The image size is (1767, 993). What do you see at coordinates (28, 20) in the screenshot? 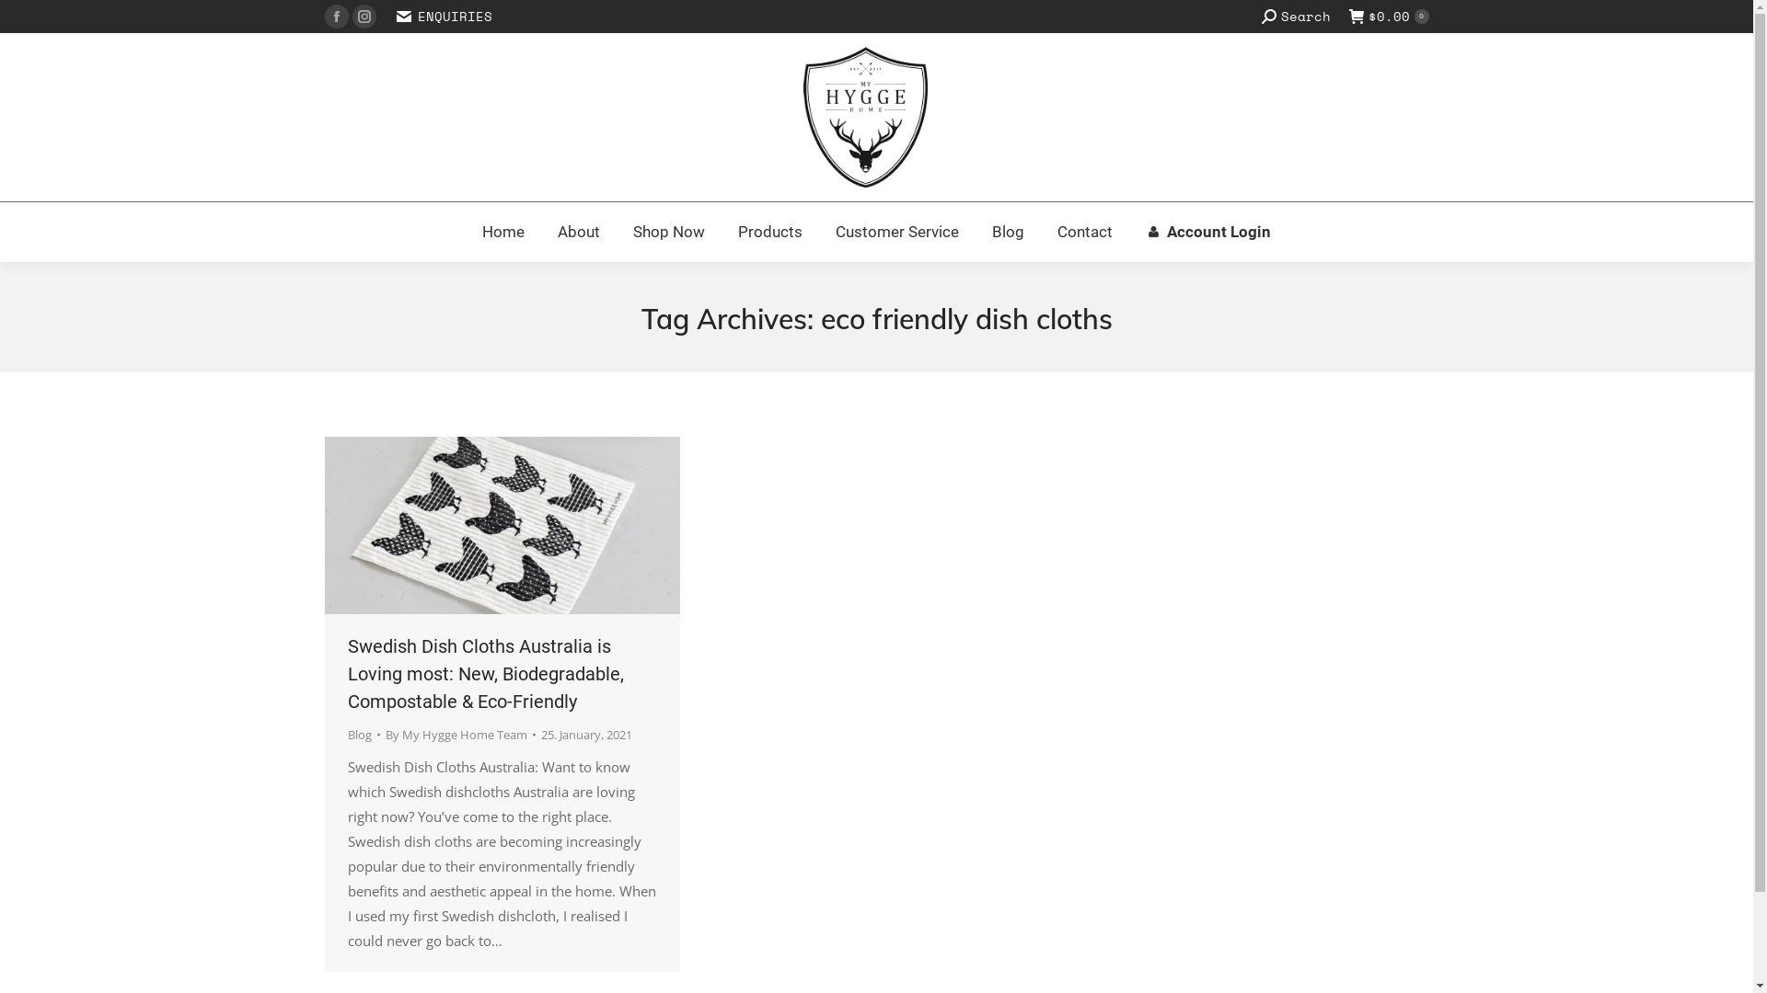
I see `Go!` at bounding box center [28, 20].